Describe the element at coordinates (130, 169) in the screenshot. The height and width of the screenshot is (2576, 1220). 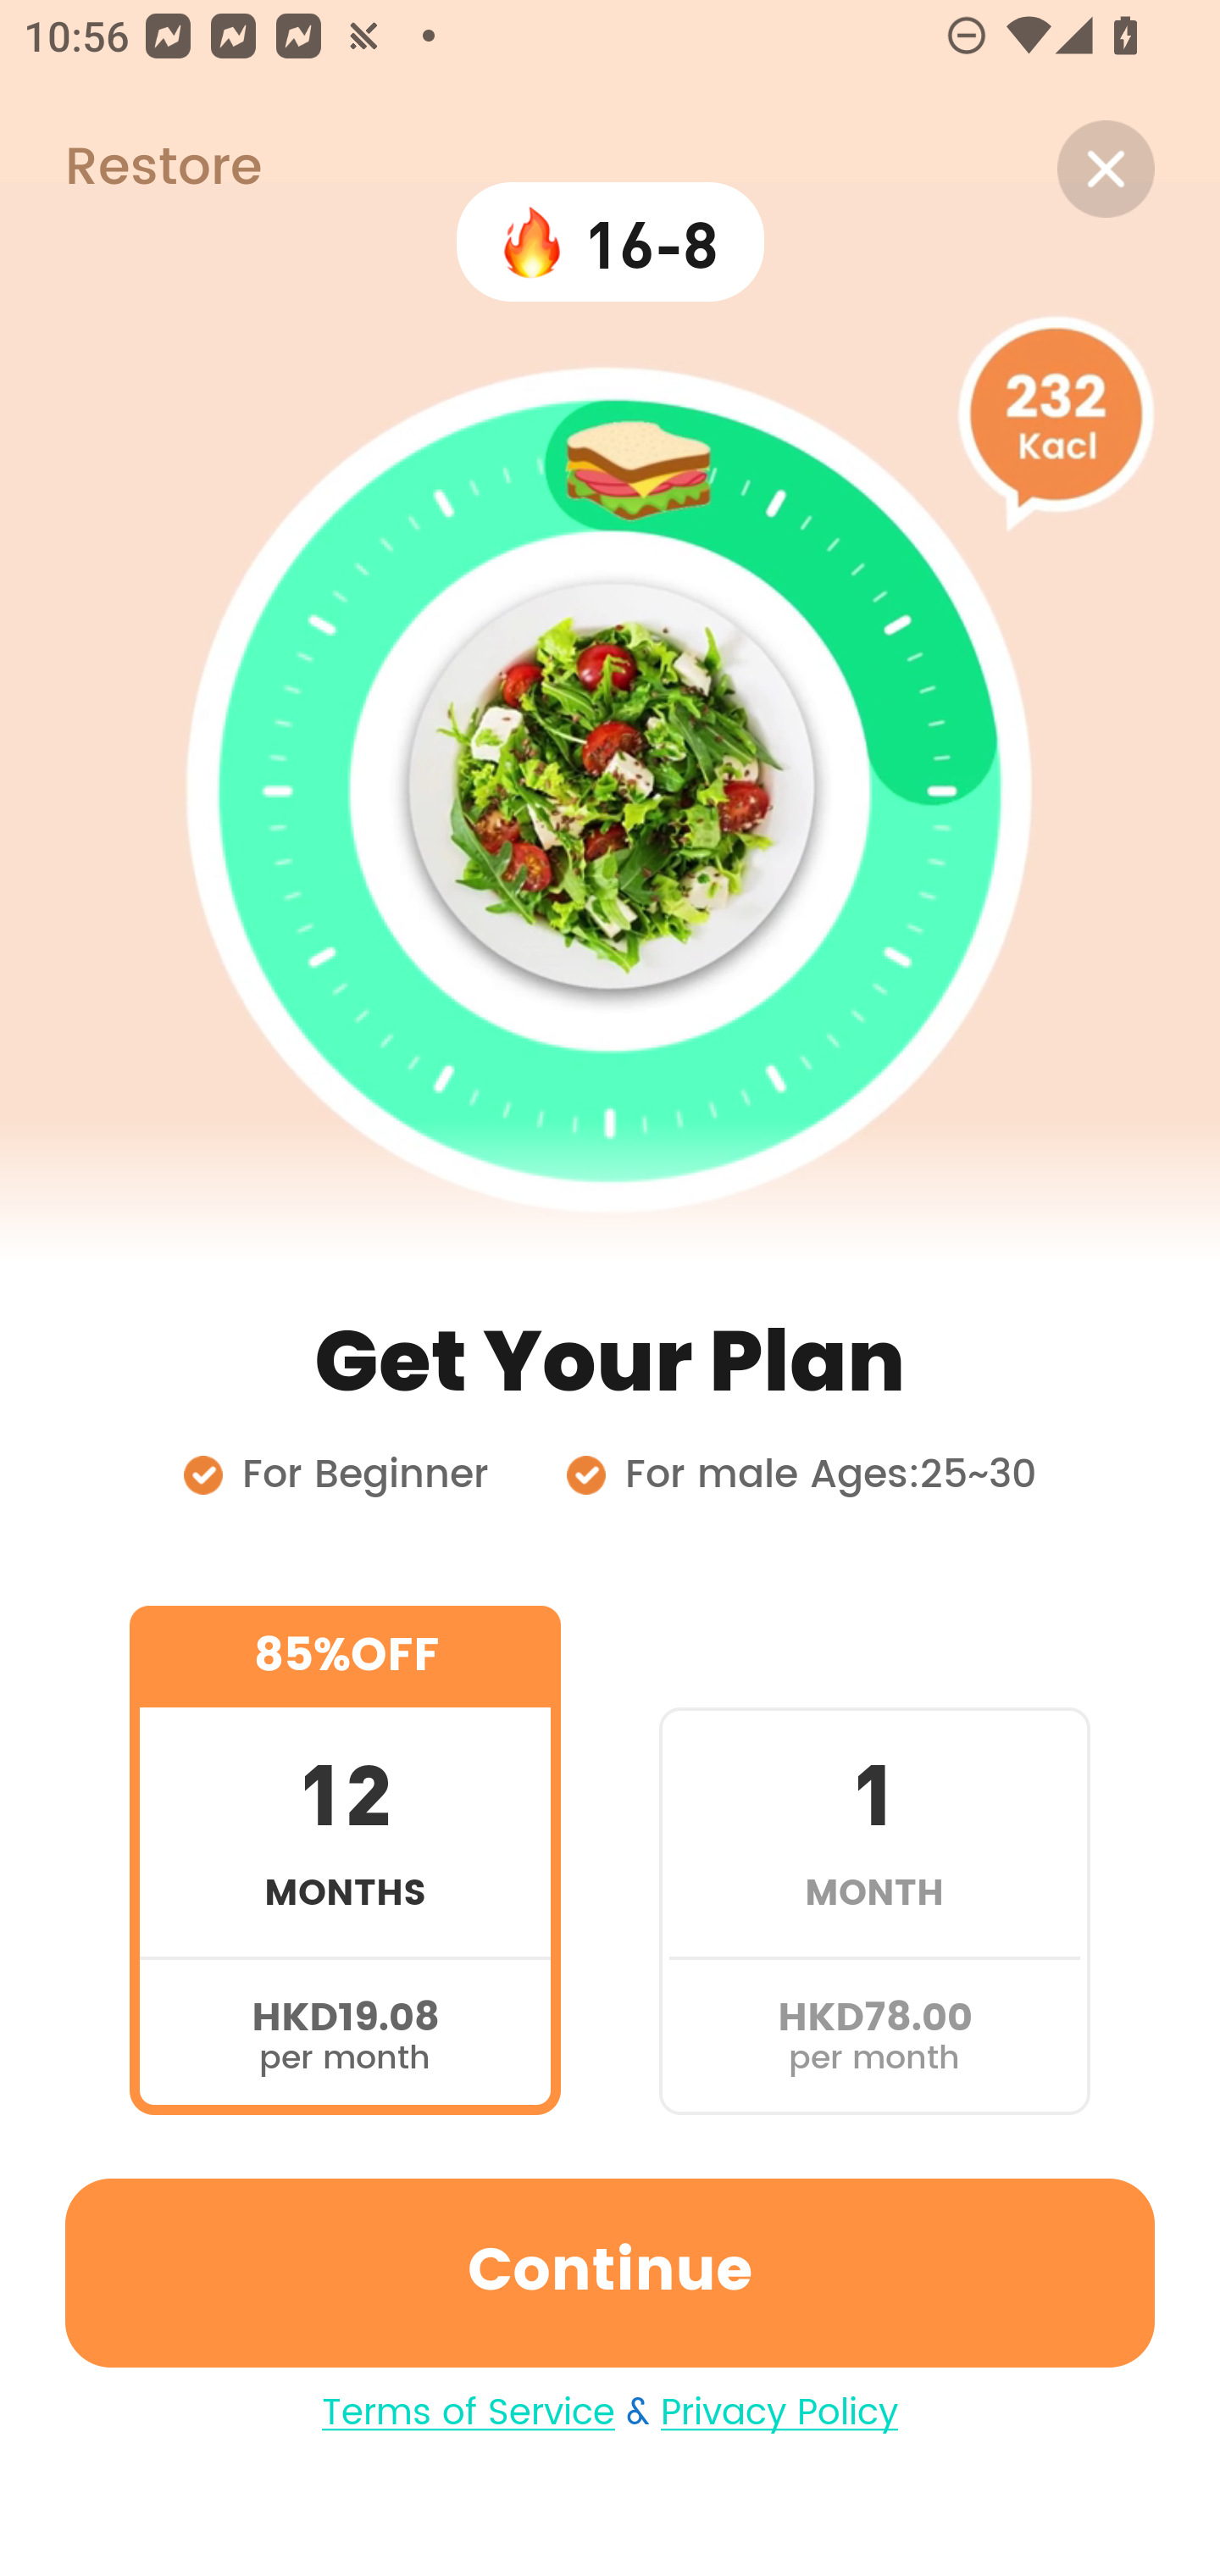
I see `Restore` at that location.